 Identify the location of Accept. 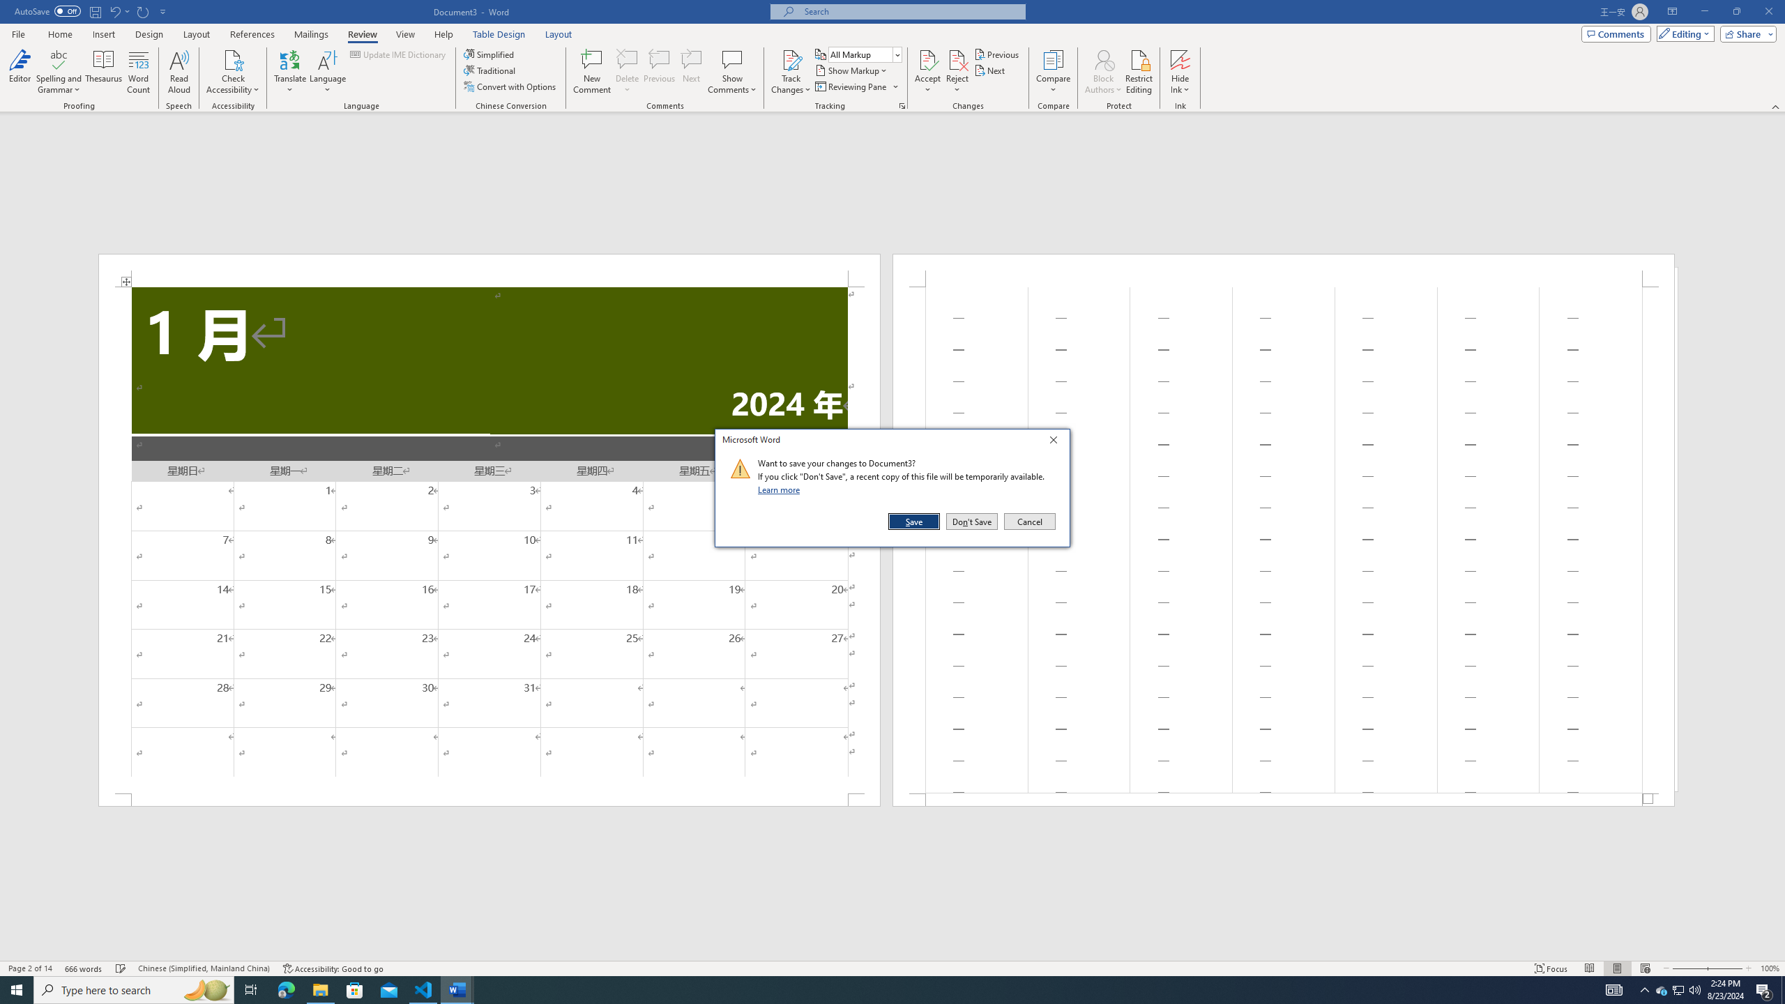
(206, 990).